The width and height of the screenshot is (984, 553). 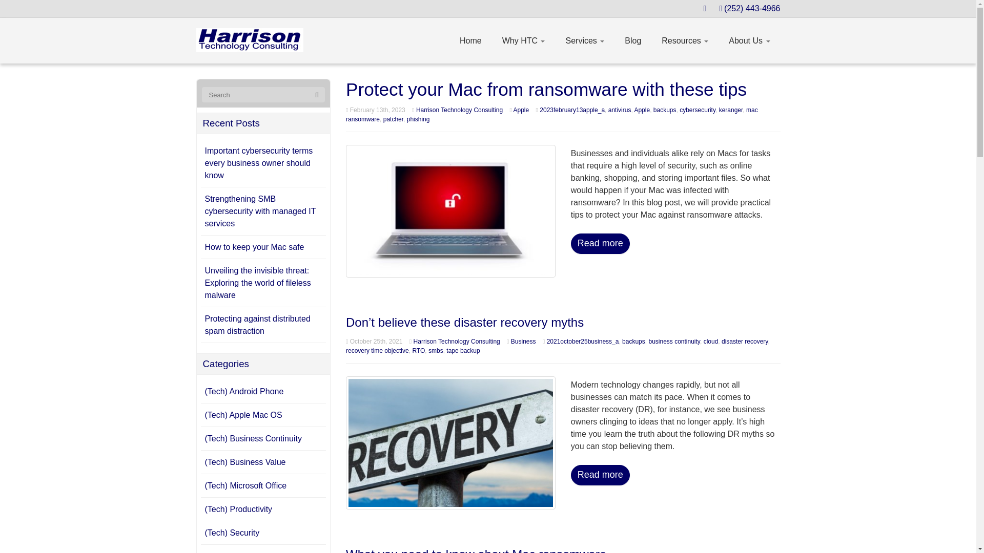 What do you see at coordinates (451, 210) in the screenshot?
I see `Protect your Mac from ransomware with these tips` at bounding box center [451, 210].